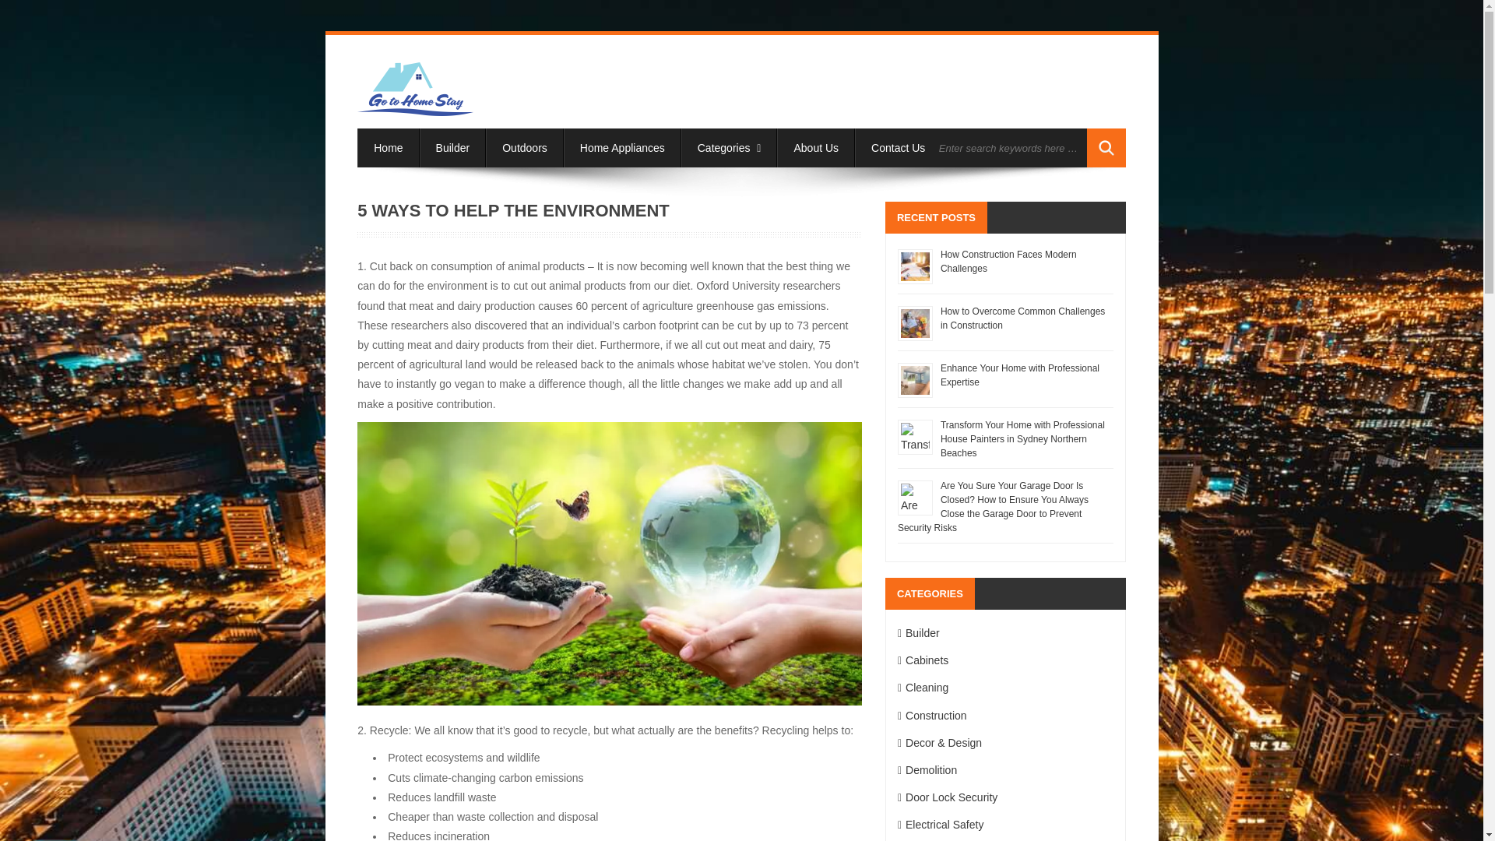  Describe the element at coordinates (388, 148) in the screenshot. I see `Home` at that location.